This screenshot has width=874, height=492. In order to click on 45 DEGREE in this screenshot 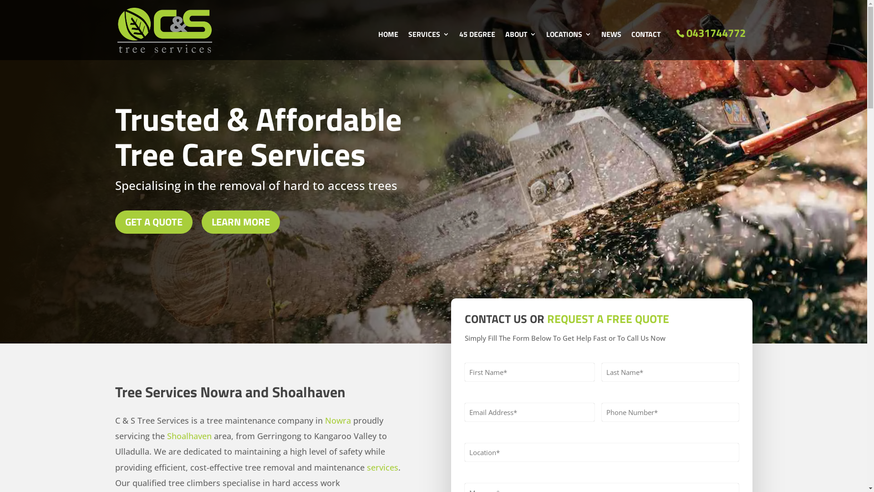, I will do `click(477, 46)`.